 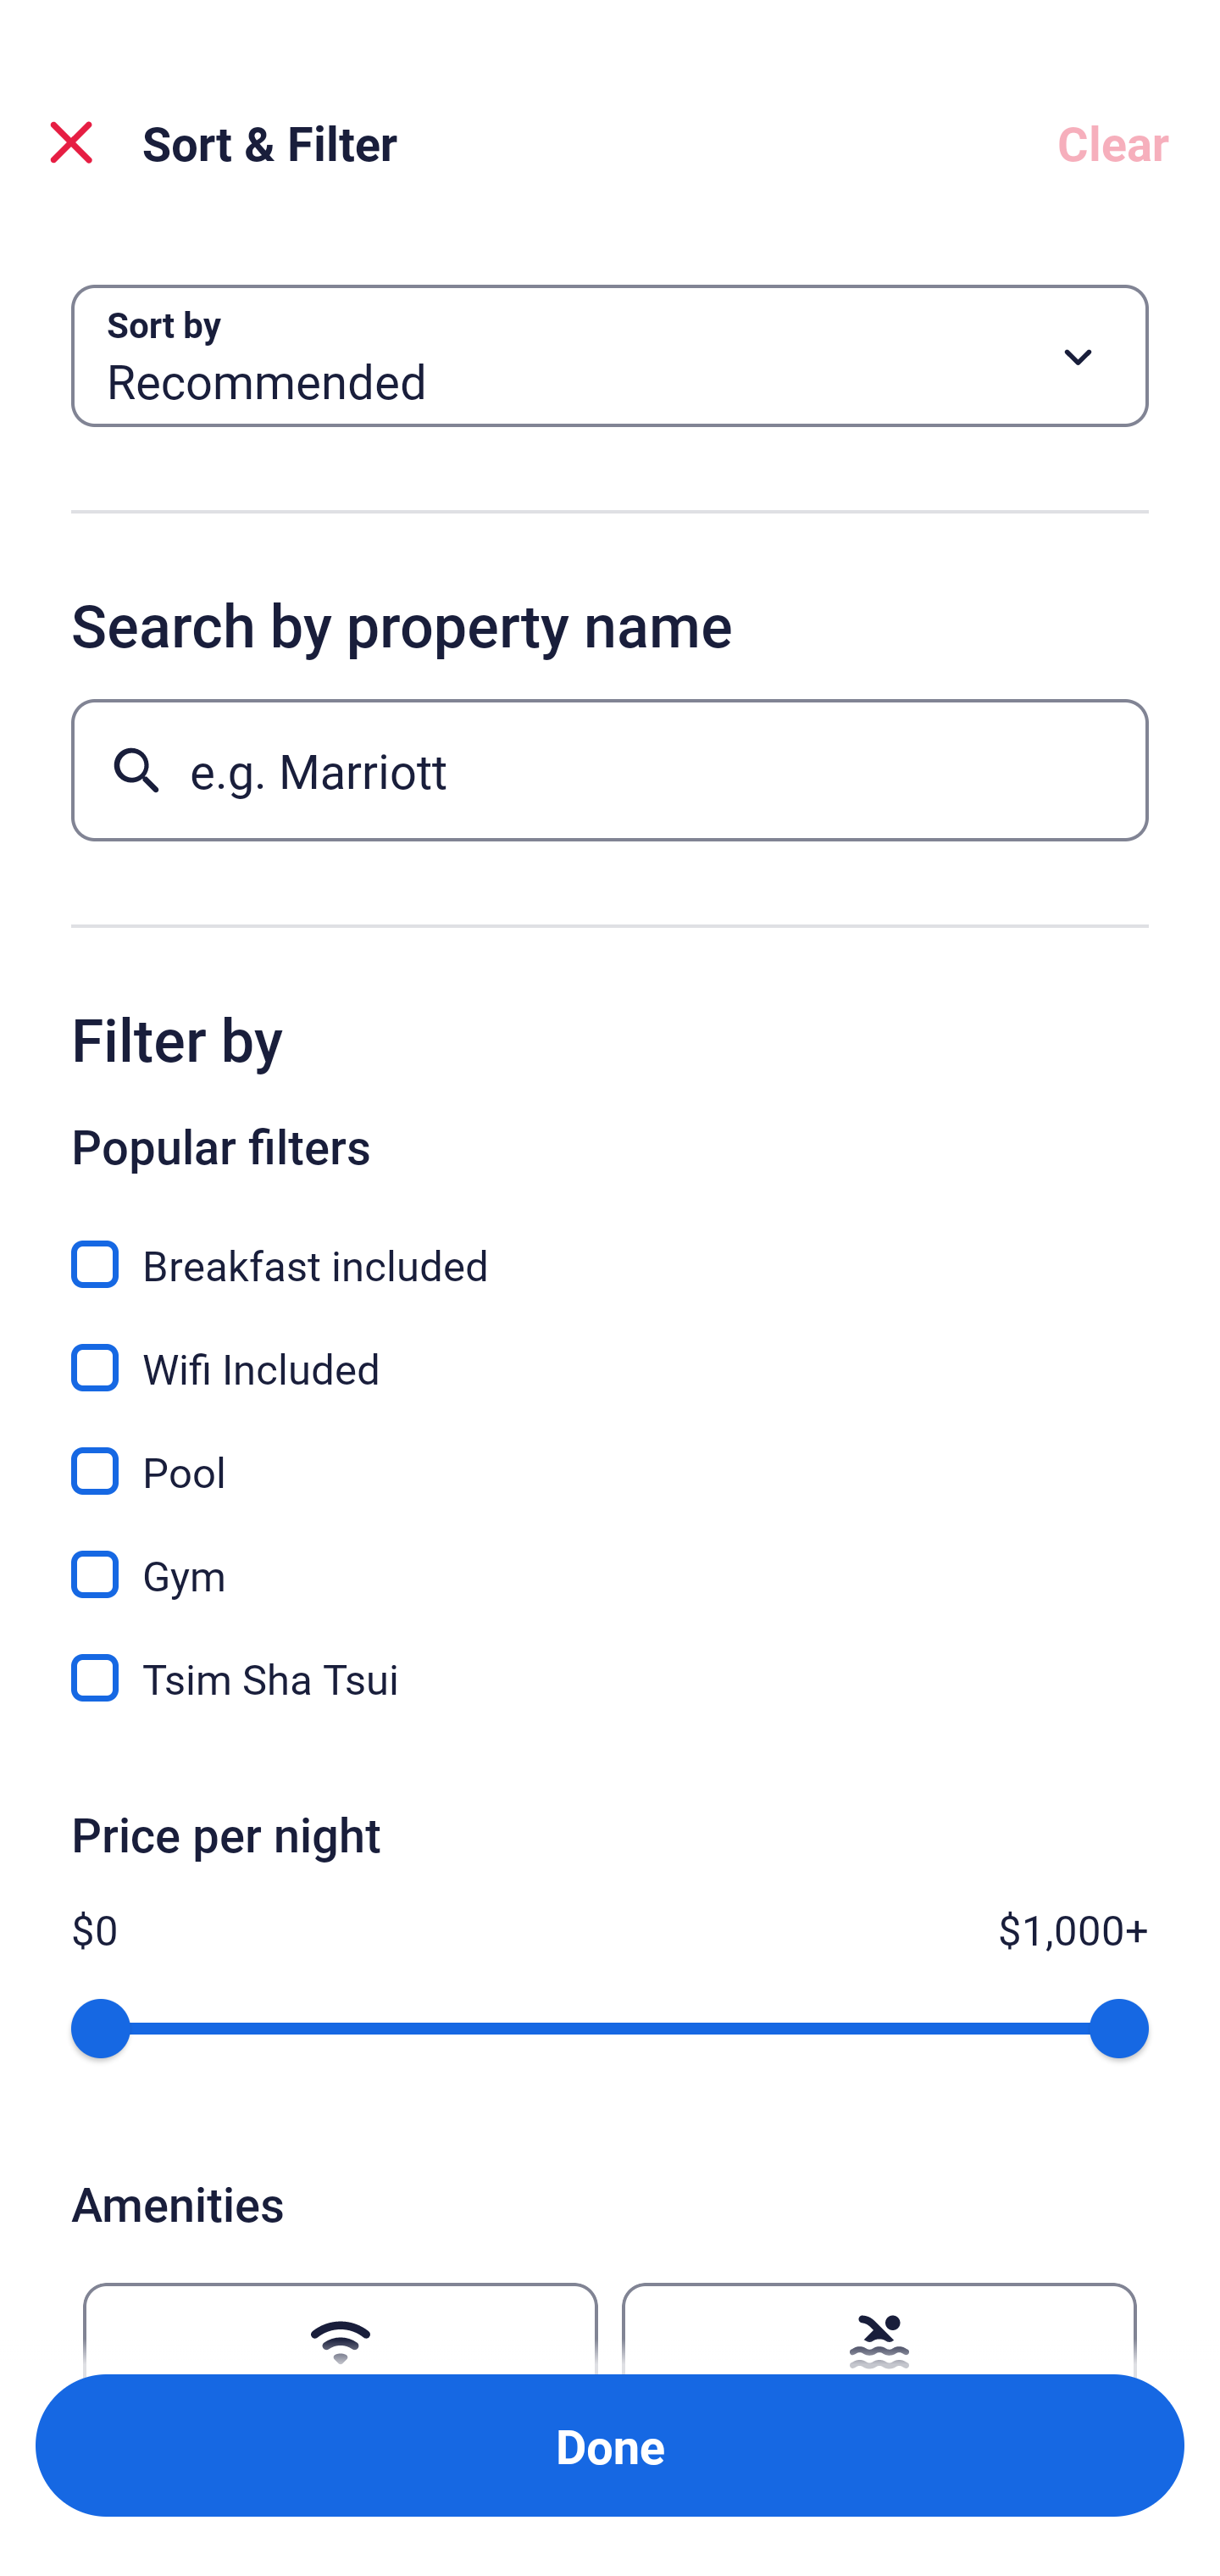 I want to click on e.g. Marriott Button, so click(x=610, y=769).